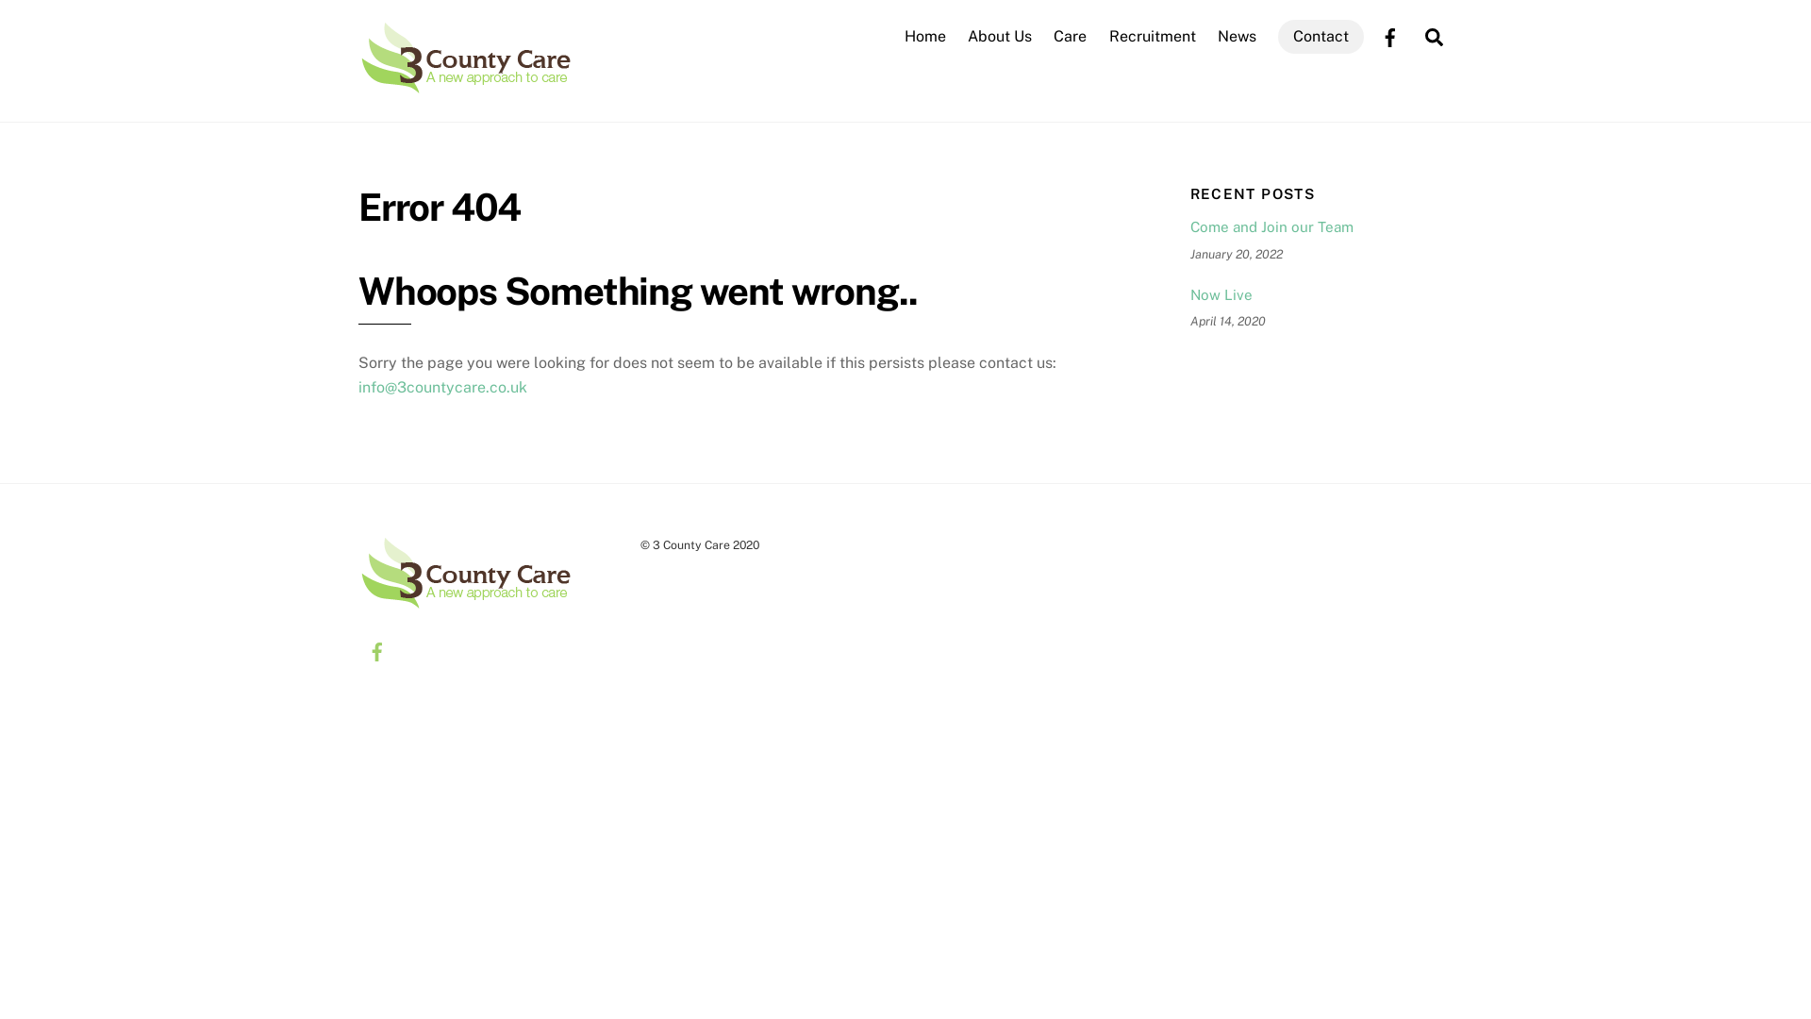  What do you see at coordinates (1237, 37) in the screenshot?
I see `News` at bounding box center [1237, 37].